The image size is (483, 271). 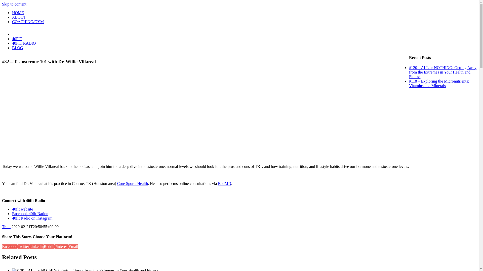 I want to click on Twitter, so click(x=23, y=246).